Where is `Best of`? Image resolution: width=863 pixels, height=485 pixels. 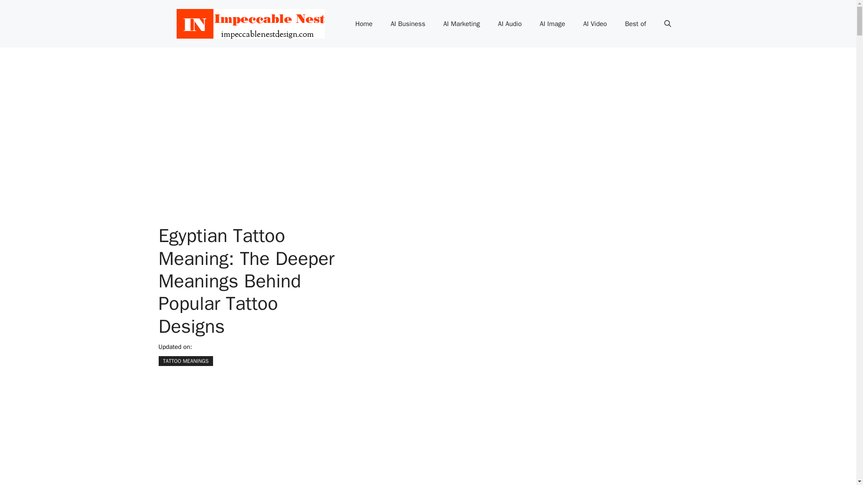 Best of is located at coordinates (636, 23).